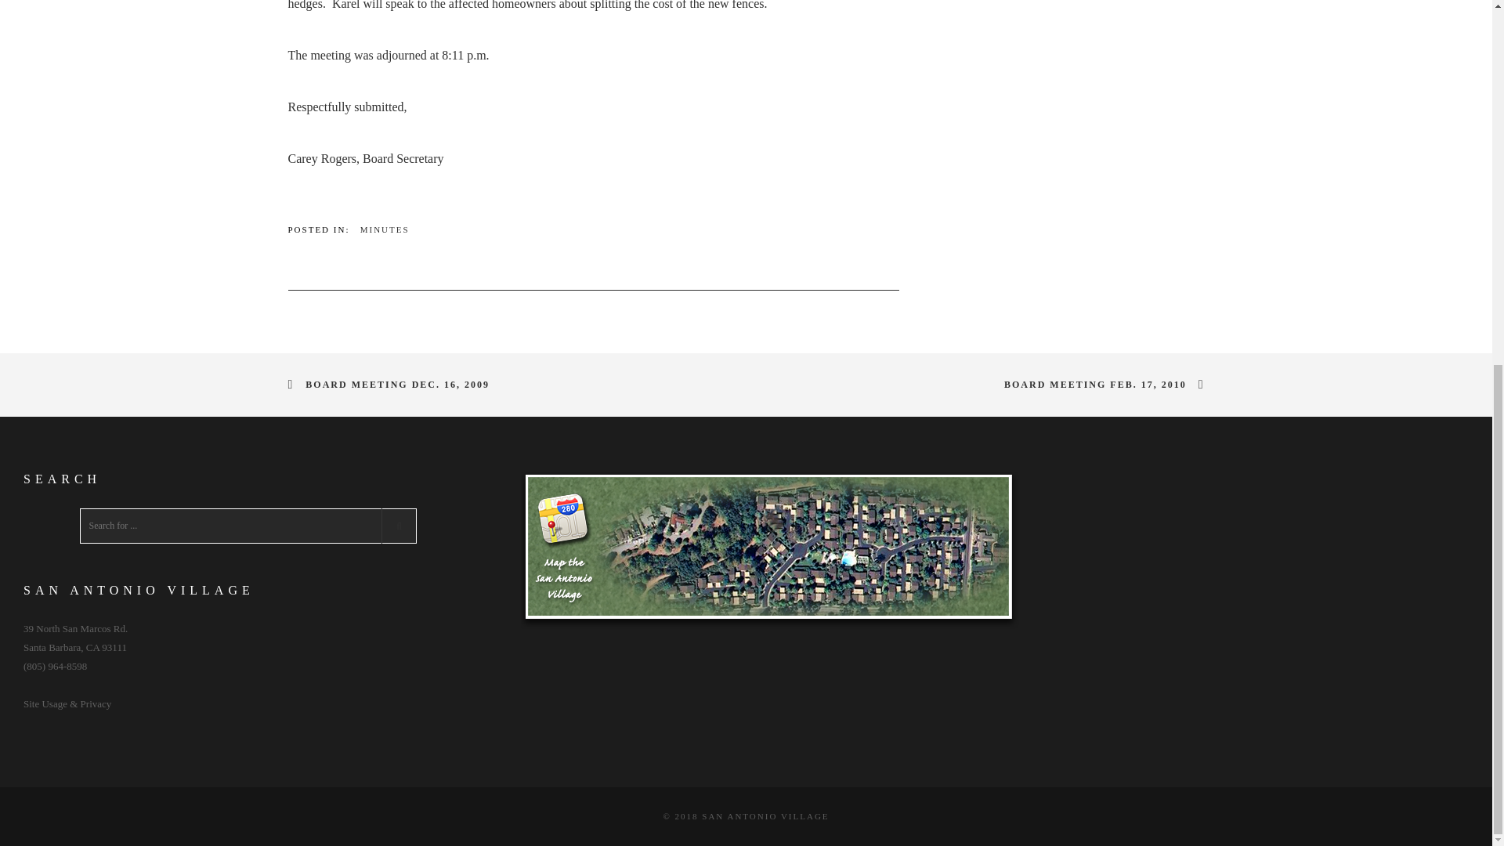 The width and height of the screenshot is (1504, 846). Describe the element at coordinates (395, 383) in the screenshot. I see `BOARD MEETING DEC. 16, 2009` at that location.